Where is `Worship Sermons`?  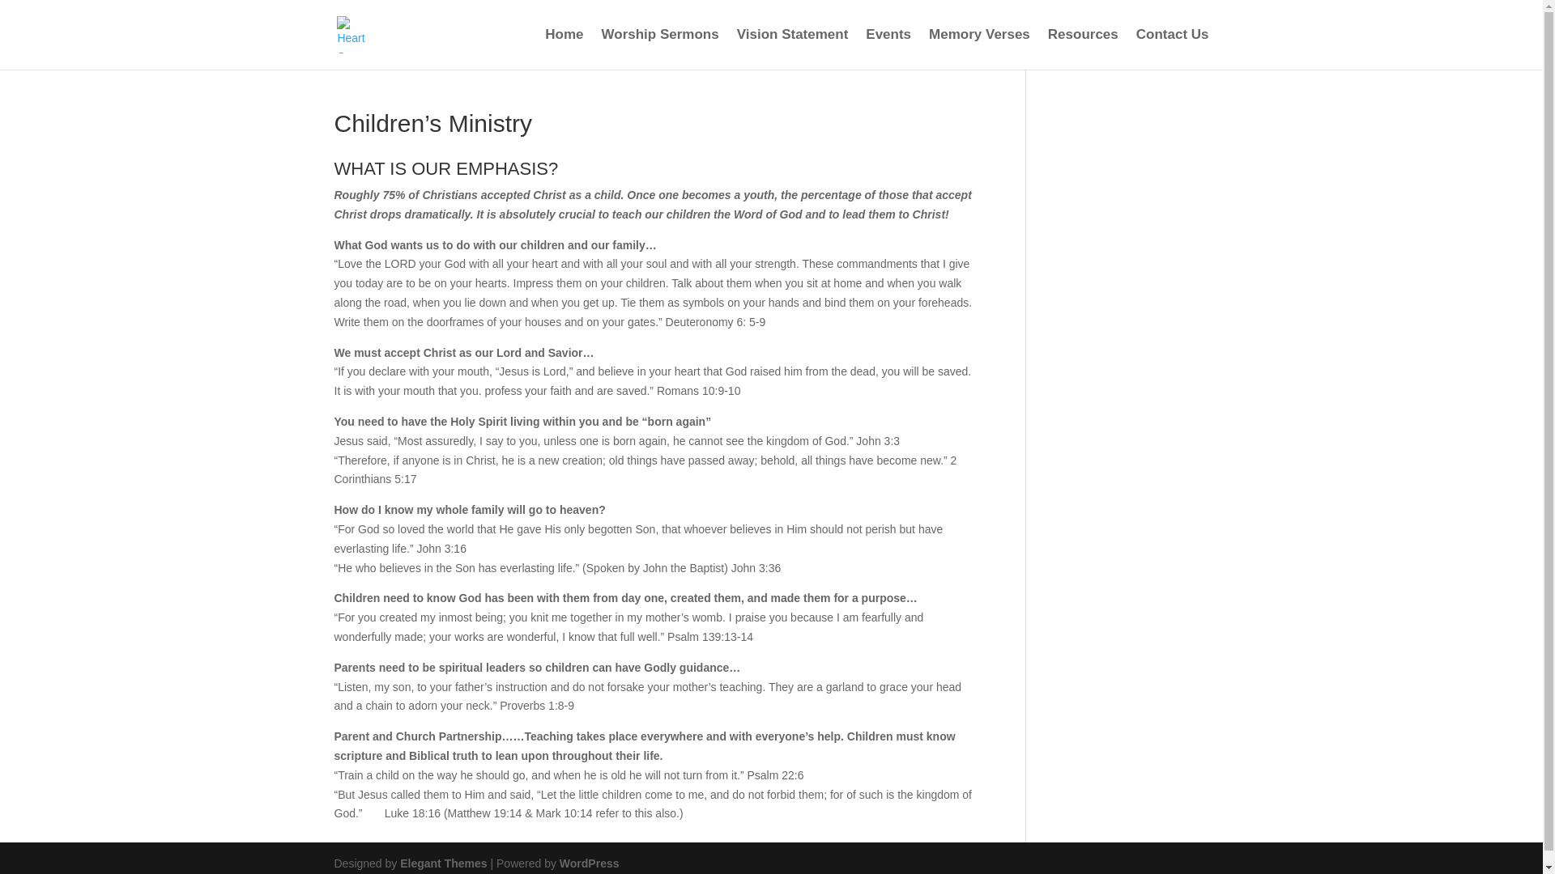 Worship Sermons is located at coordinates (660, 49).